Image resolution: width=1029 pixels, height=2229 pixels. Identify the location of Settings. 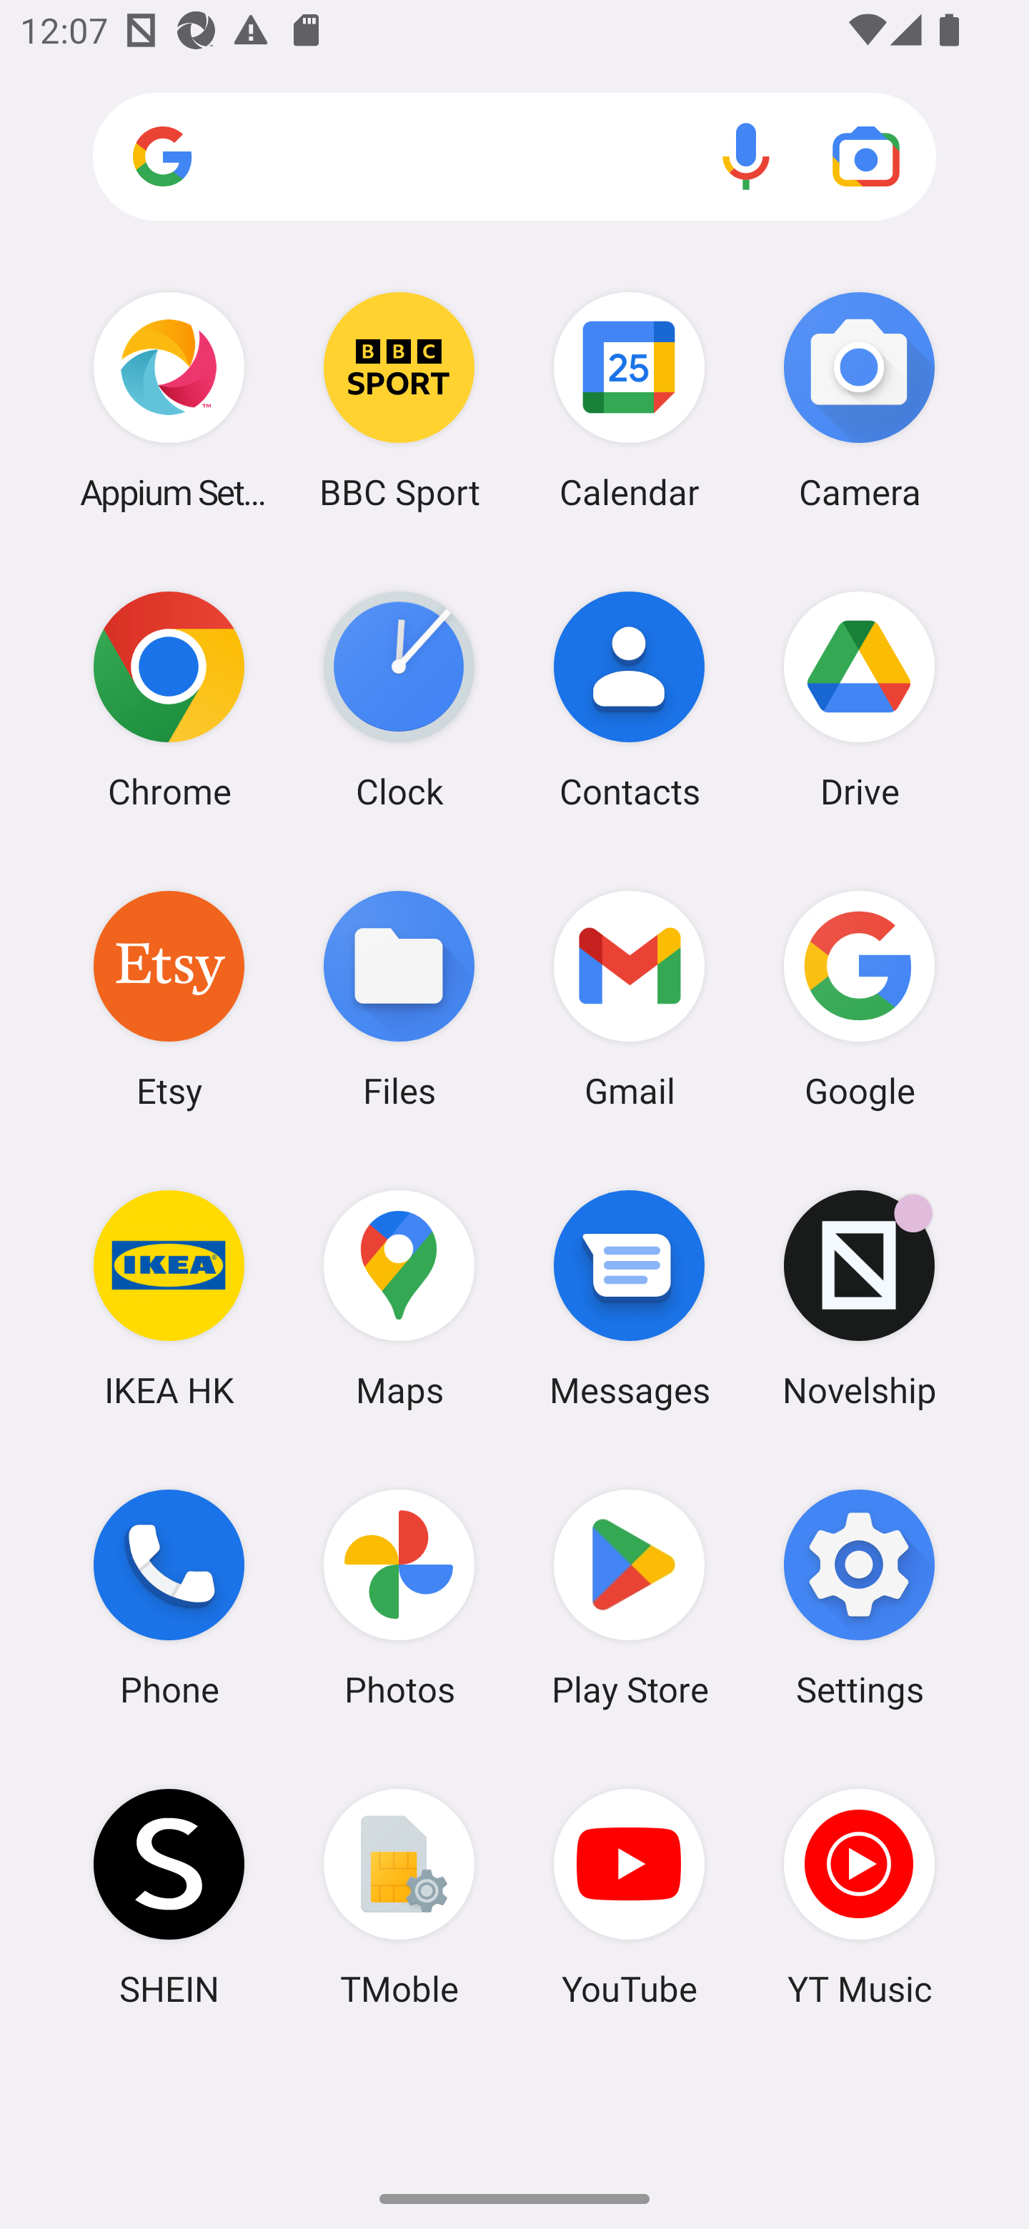
(859, 1598).